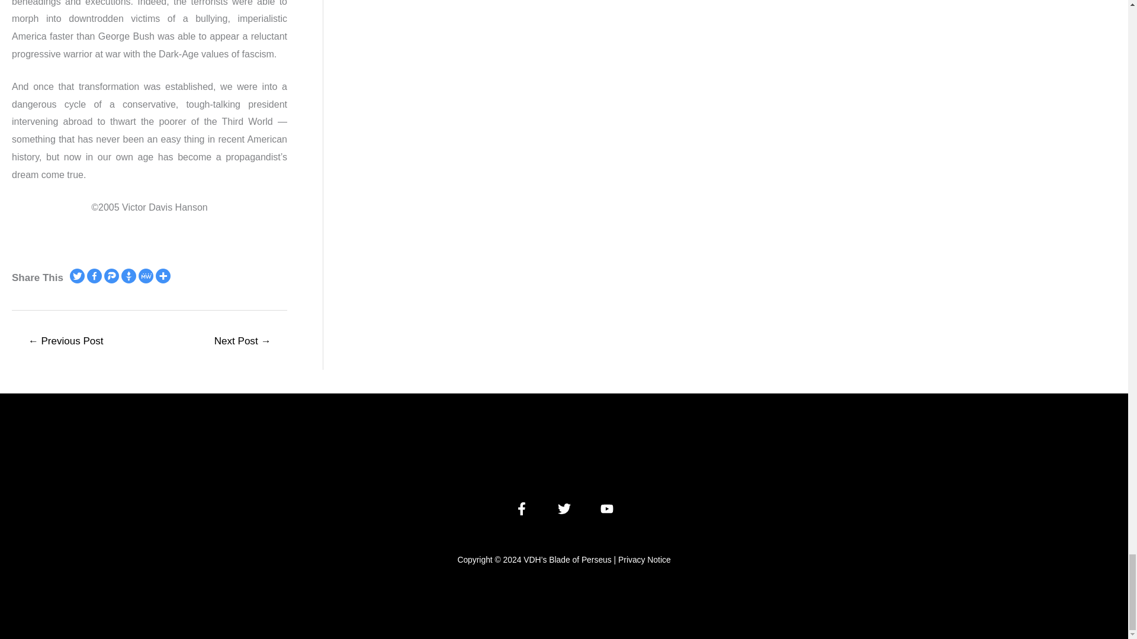  I want to click on Parler, so click(111, 276).